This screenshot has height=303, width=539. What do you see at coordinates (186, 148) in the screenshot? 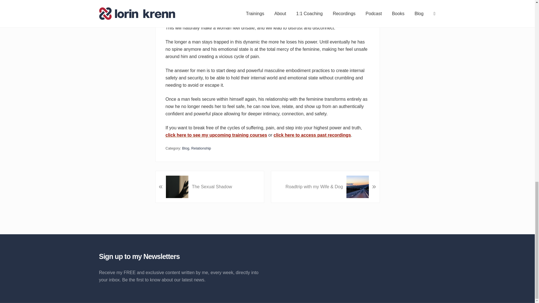
I see `Blog` at bounding box center [186, 148].